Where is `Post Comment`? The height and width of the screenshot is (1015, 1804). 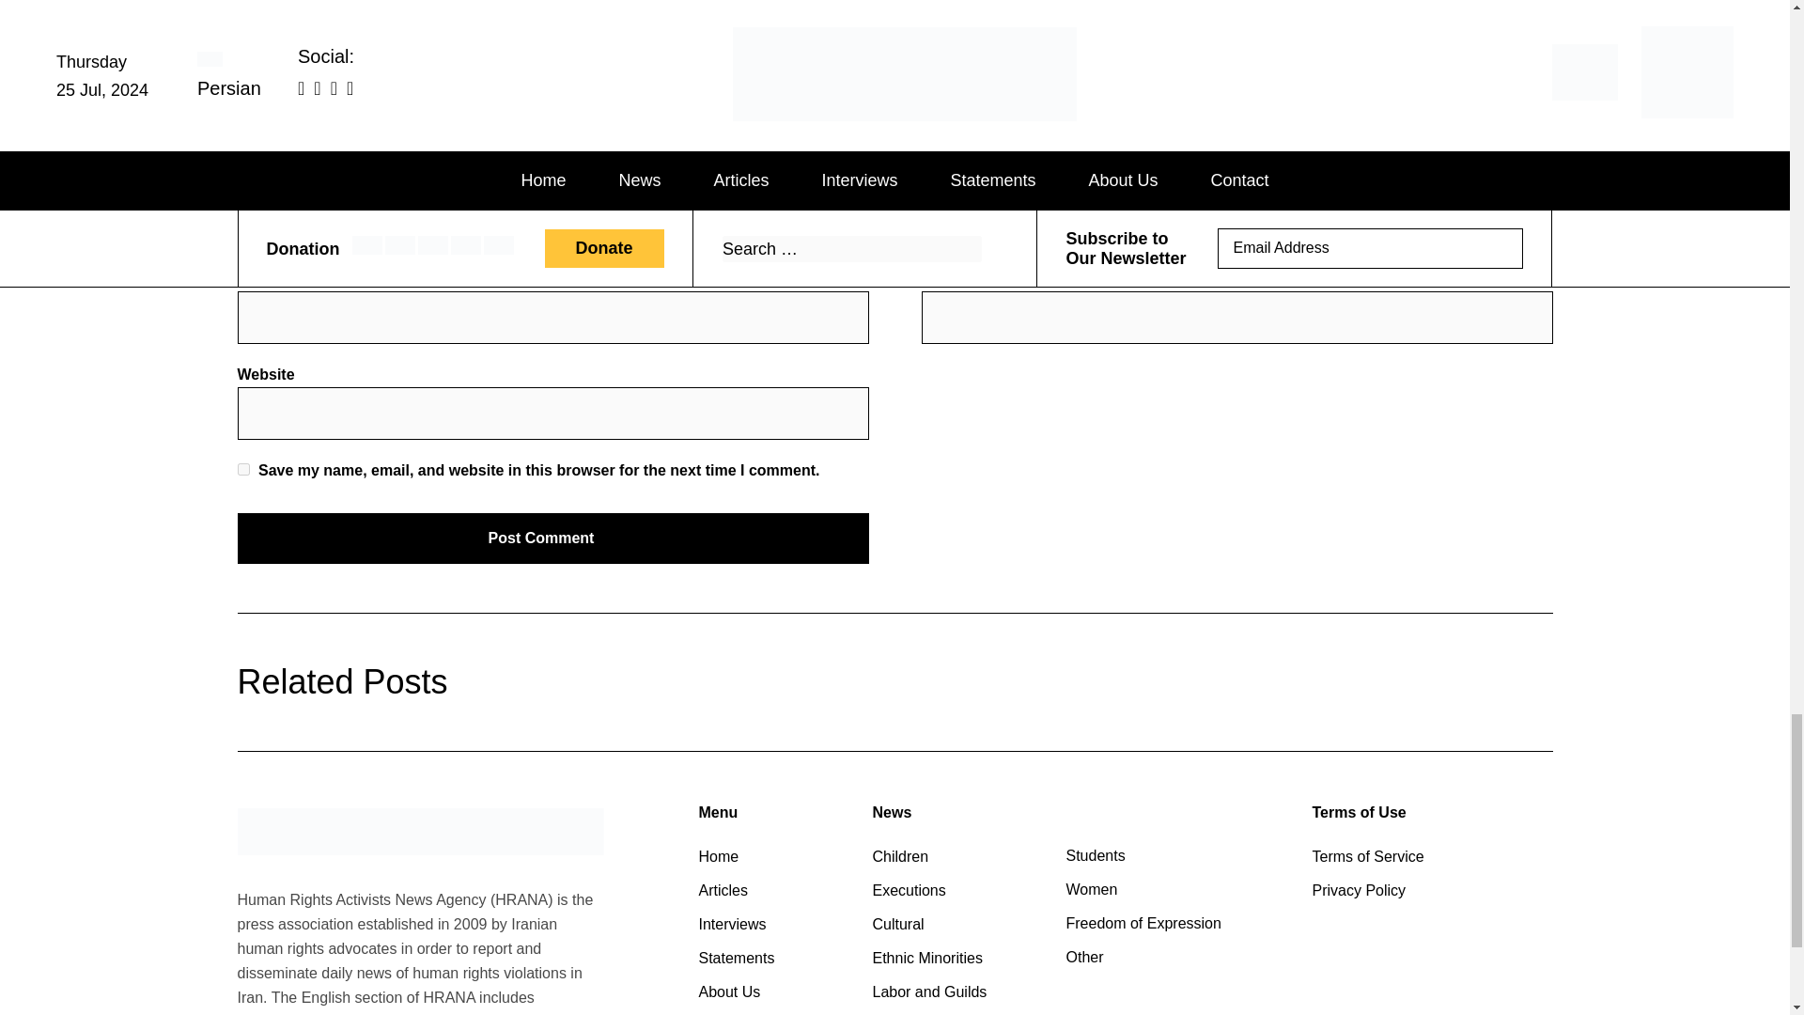
Post Comment is located at coordinates (552, 539).